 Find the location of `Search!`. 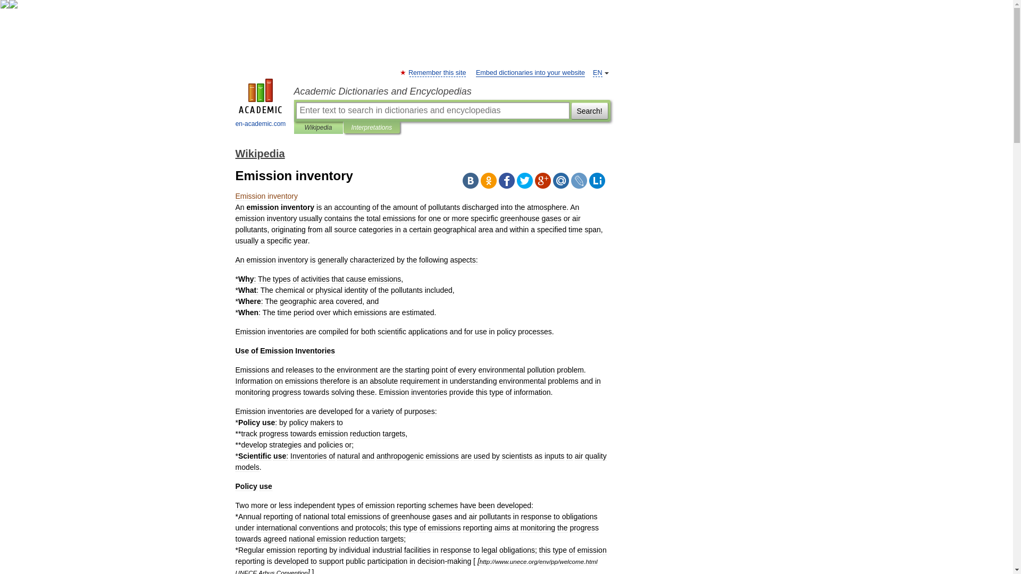

Search! is located at coordinates (589, 111).